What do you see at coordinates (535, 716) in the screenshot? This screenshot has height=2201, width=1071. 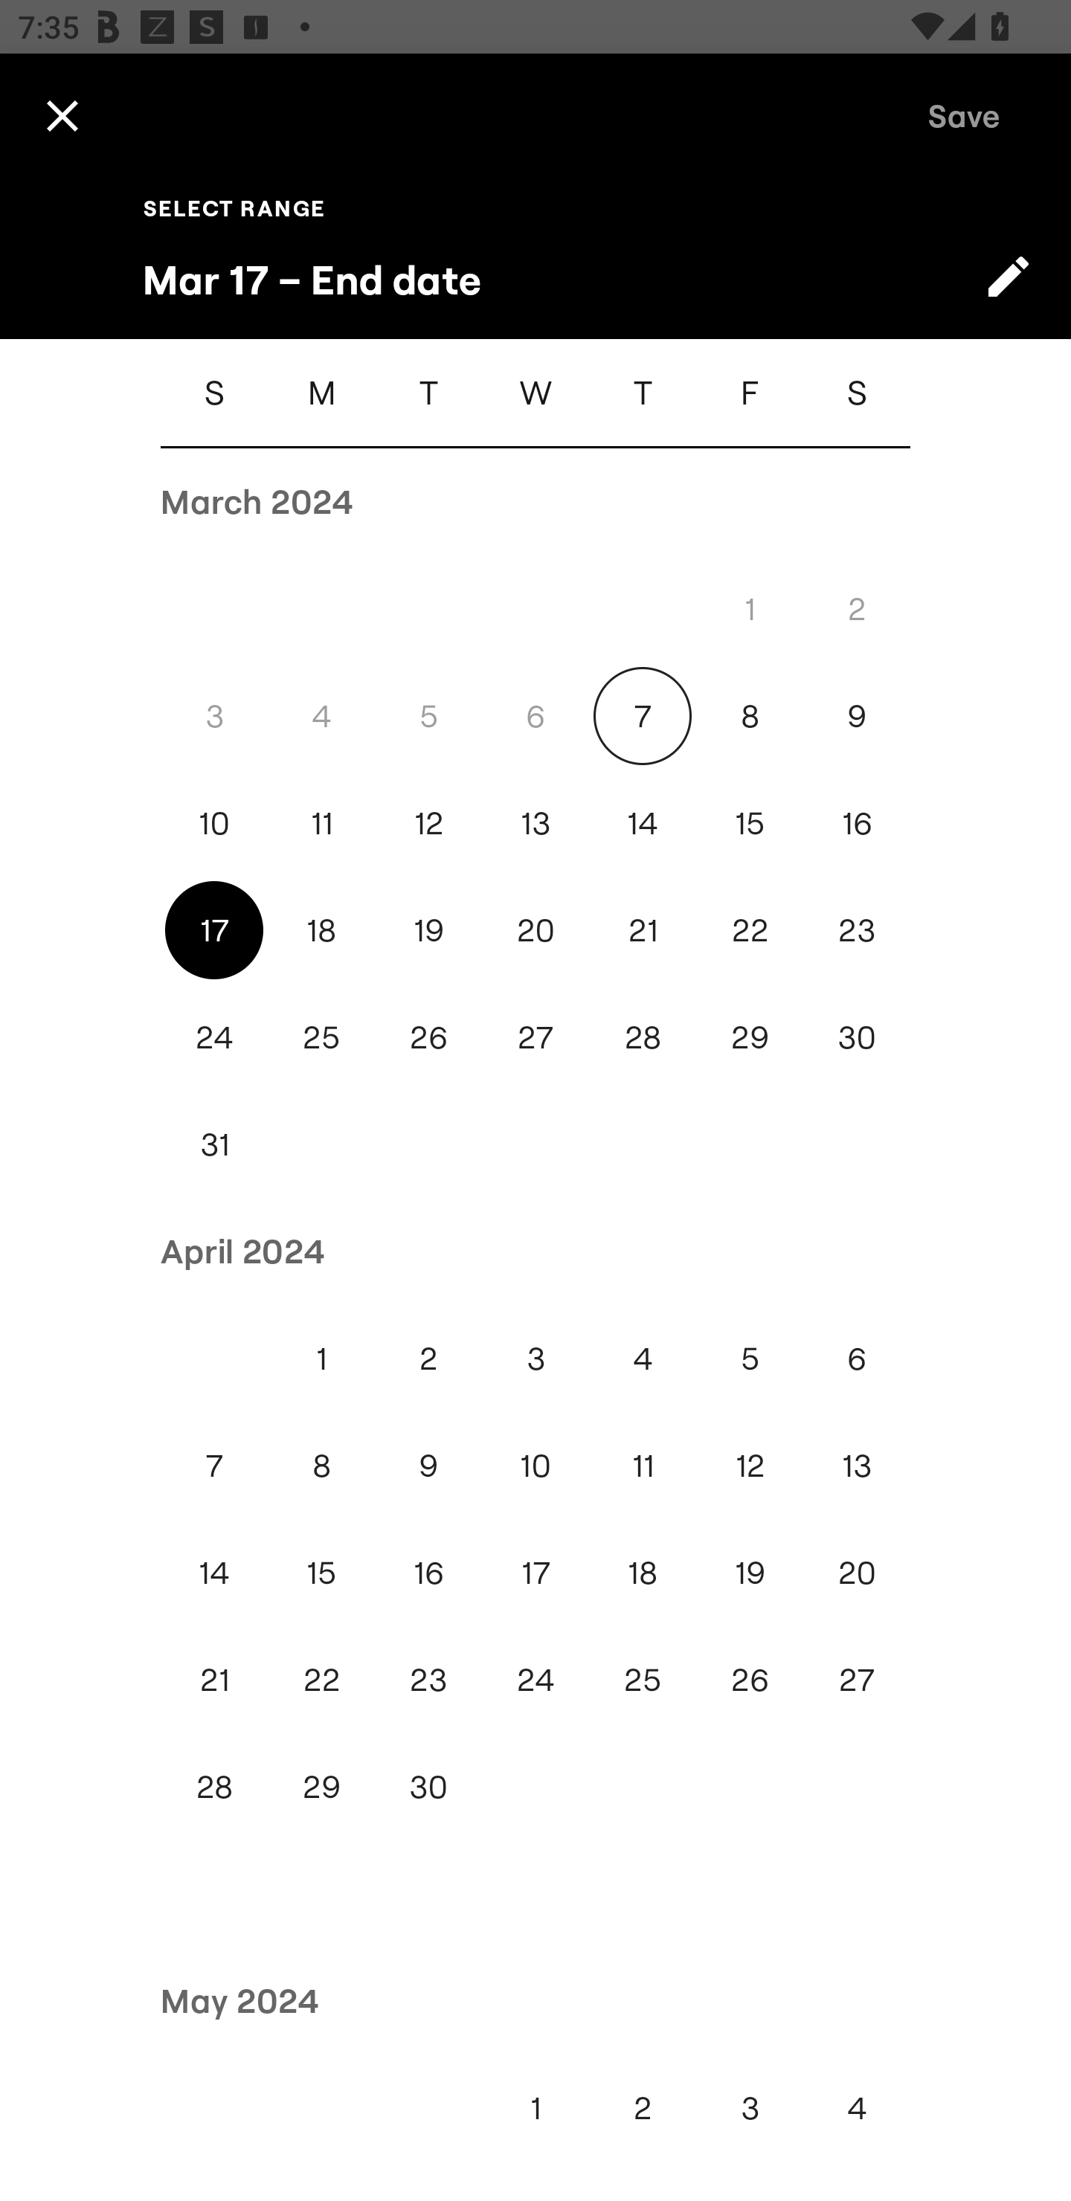 I see `6 Wed, Mar 6` at bounding box center [535, 716].